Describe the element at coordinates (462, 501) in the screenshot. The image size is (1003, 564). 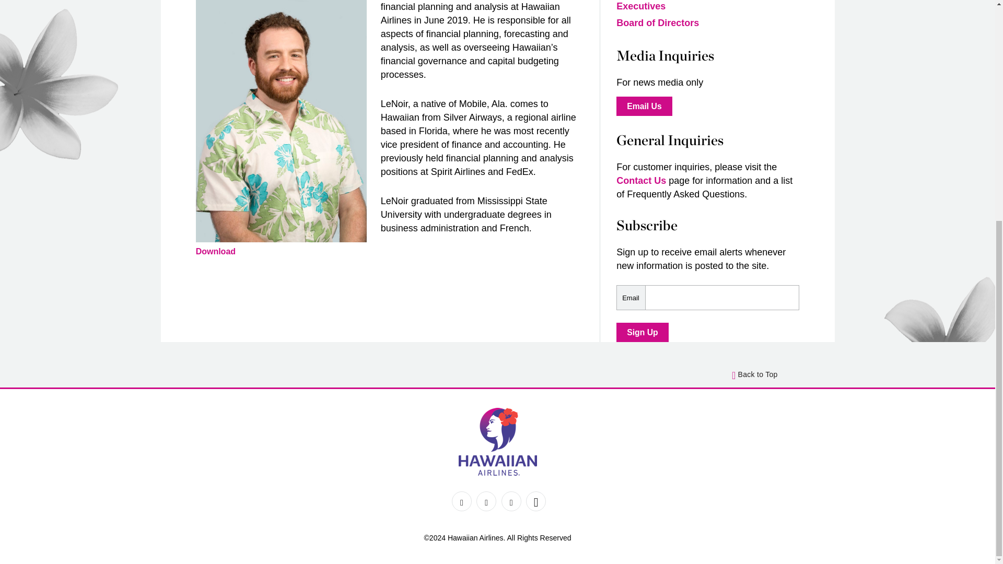
I see `Visit us on Facebook` at that location.